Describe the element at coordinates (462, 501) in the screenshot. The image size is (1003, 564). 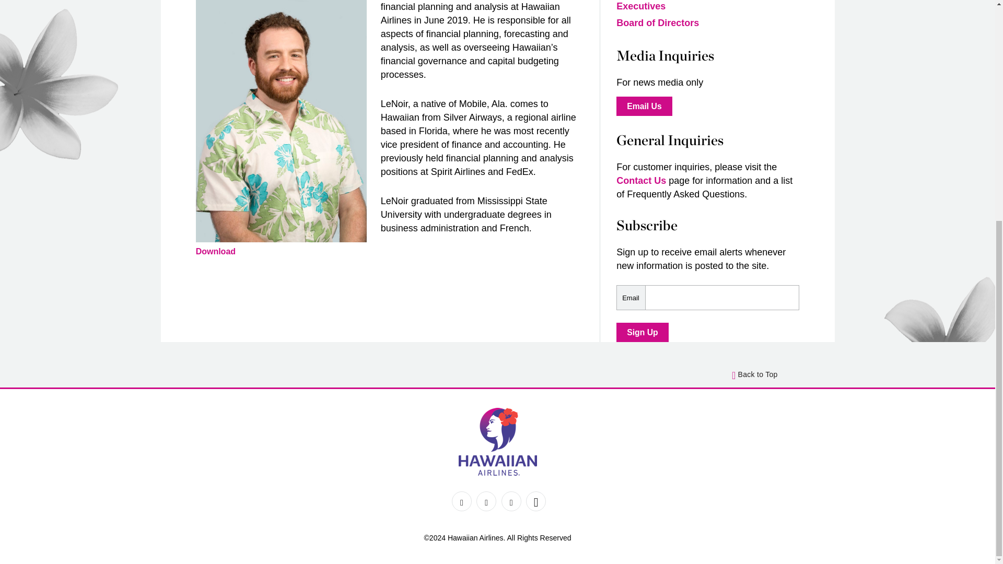
I see `Visit us on Facebook` at that location.